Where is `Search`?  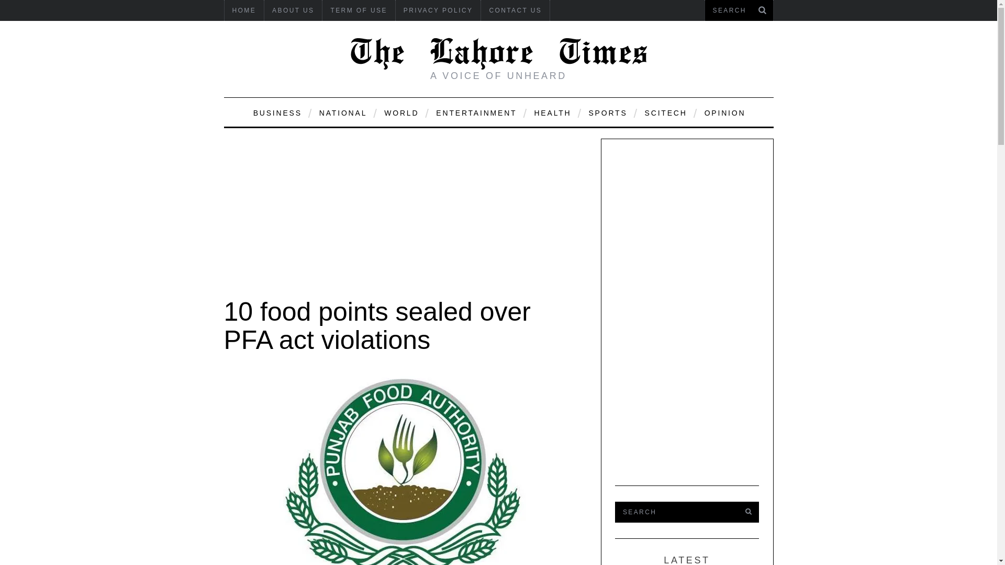
Search is located at coordinates (674, 512).